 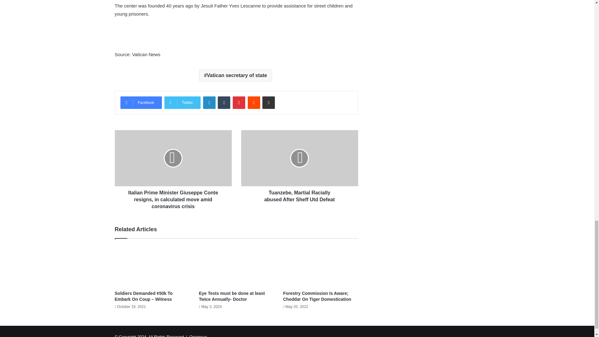 What do you see at coordinates (239, 102) in the screenshot?
I see `Pinterest` at bounding box center [239, 102].